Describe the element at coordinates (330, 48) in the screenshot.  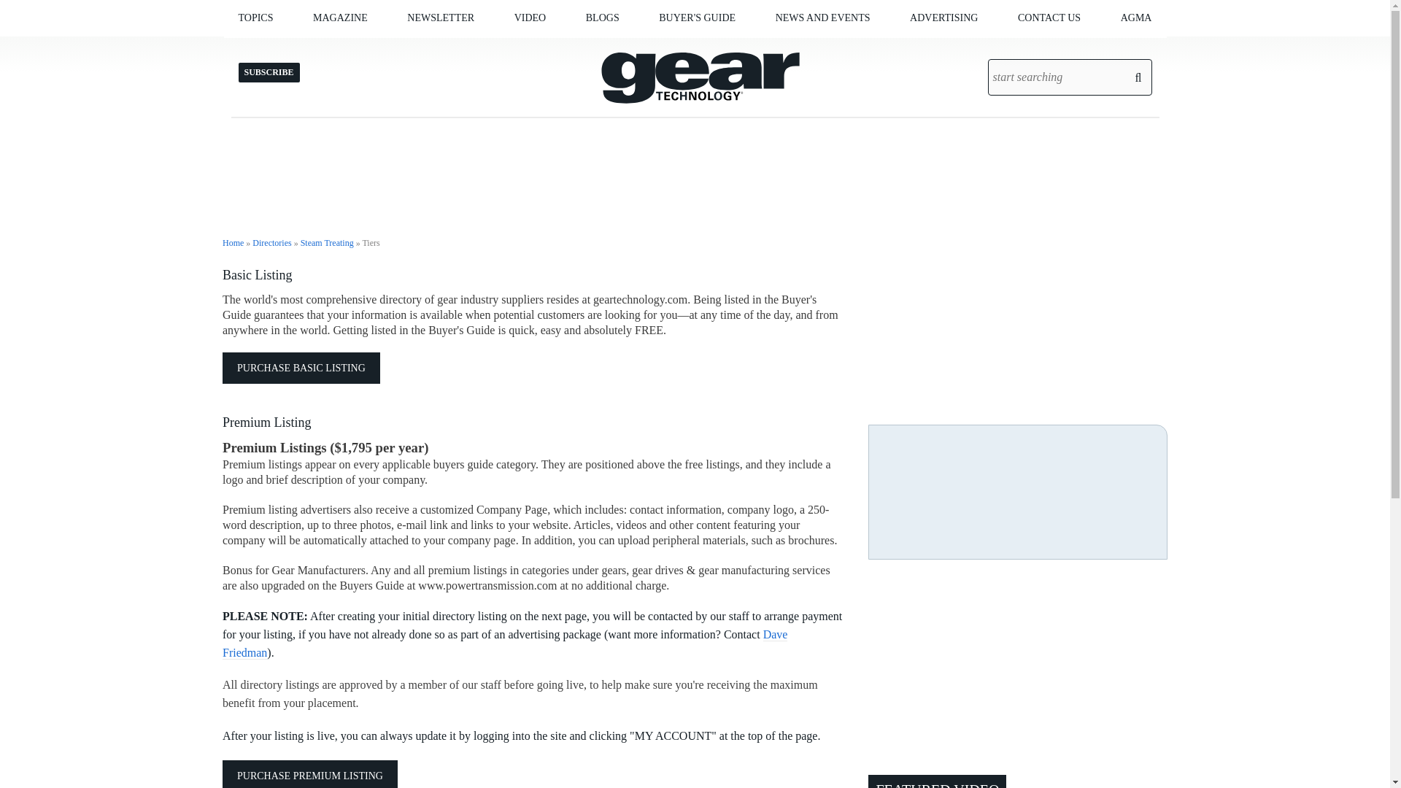
I see `LUBRICATION` at that location.